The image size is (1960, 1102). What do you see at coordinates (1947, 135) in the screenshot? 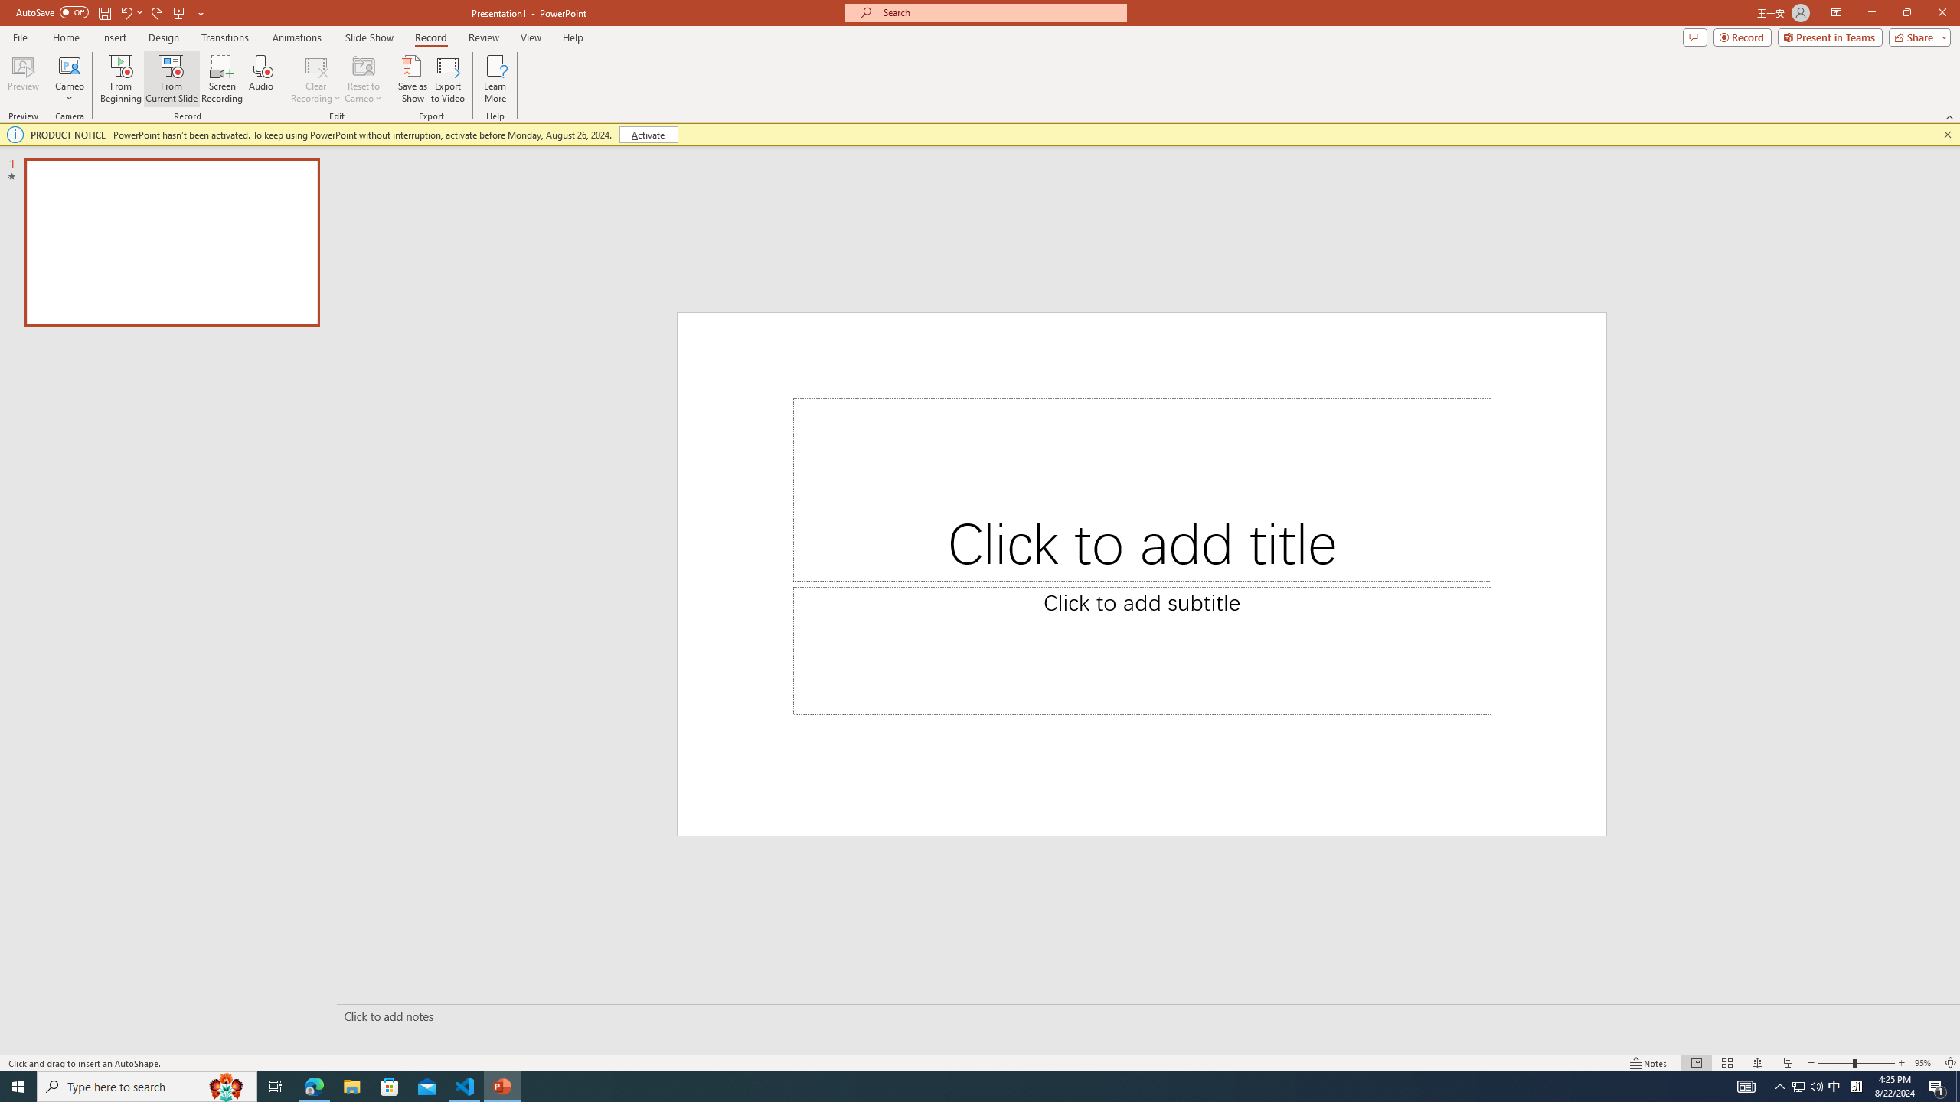
I see `Close this message` at bounding box center [1947, 135].